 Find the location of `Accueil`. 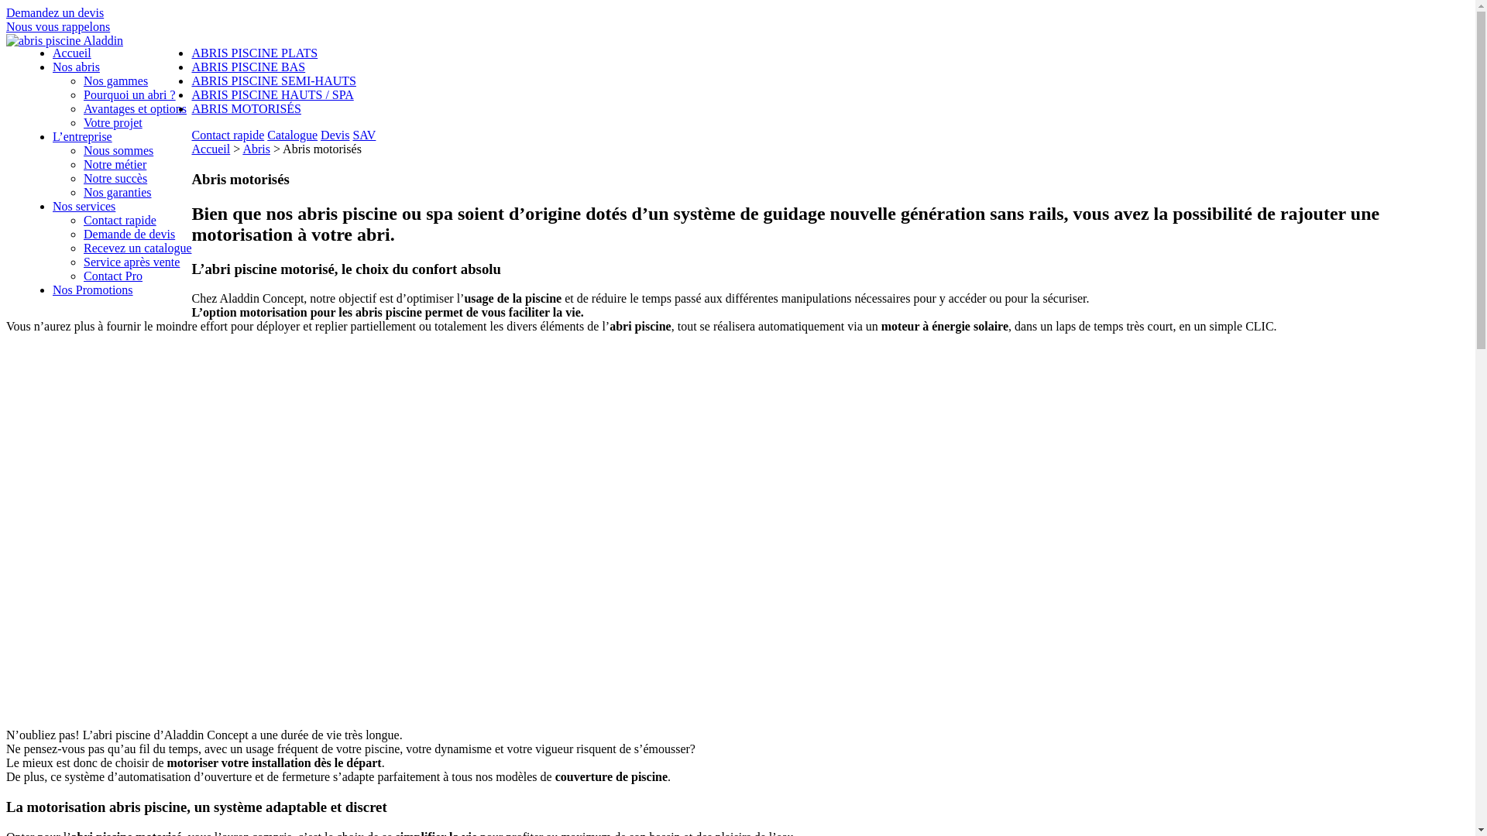

Accueil is located at coordinates (211, 149).